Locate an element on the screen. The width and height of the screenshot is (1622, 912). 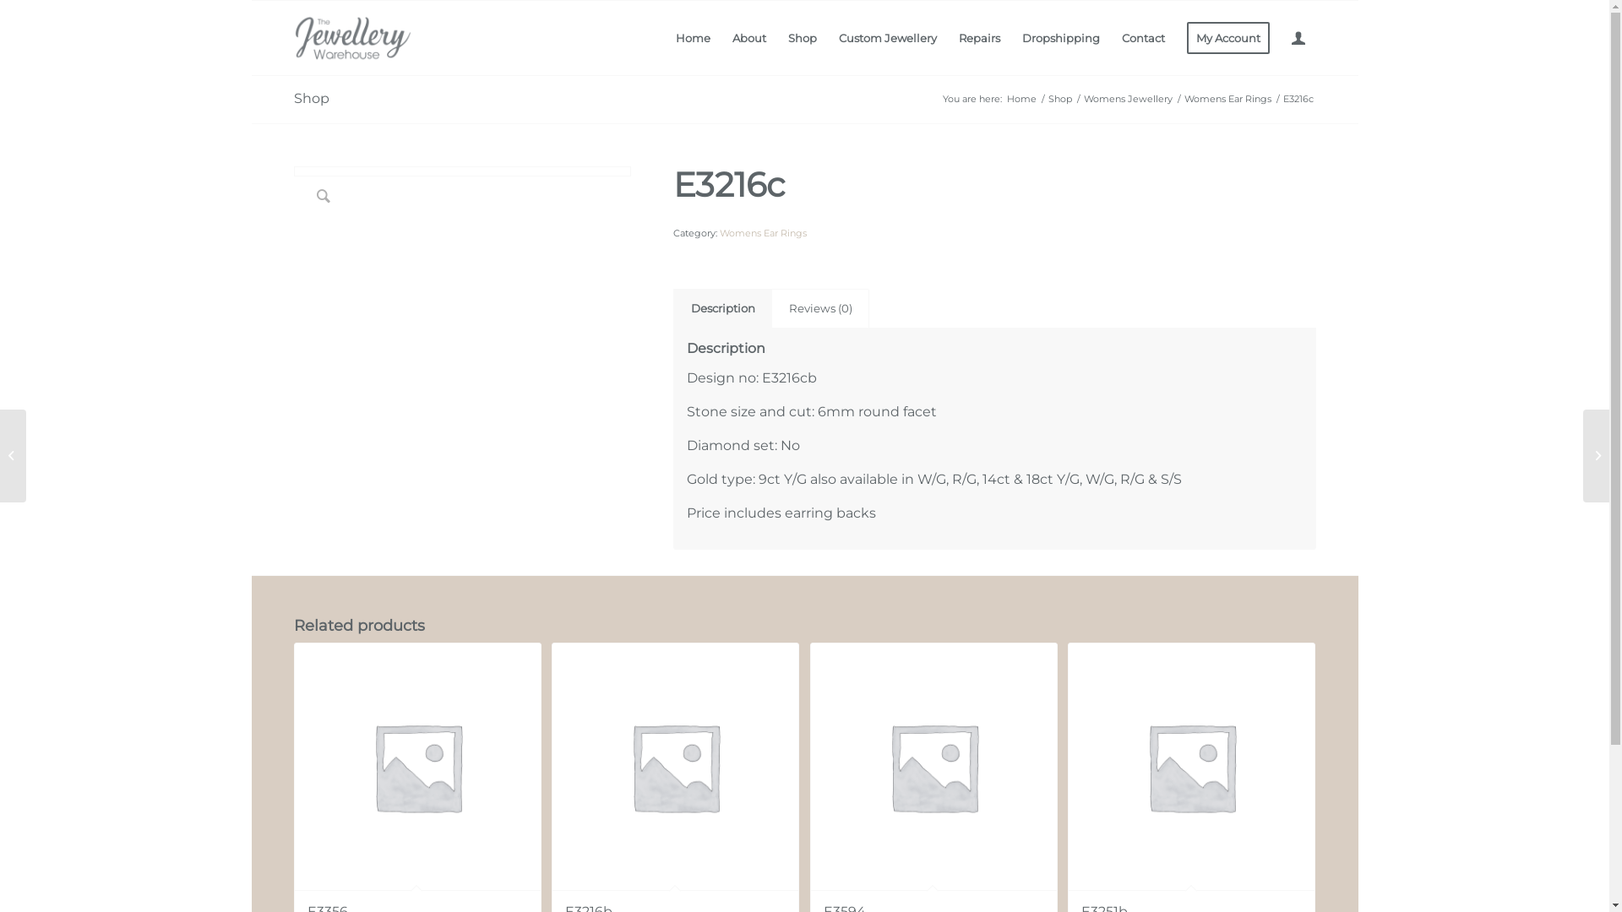
Reviews (0) is located at coordinates (820, 308).